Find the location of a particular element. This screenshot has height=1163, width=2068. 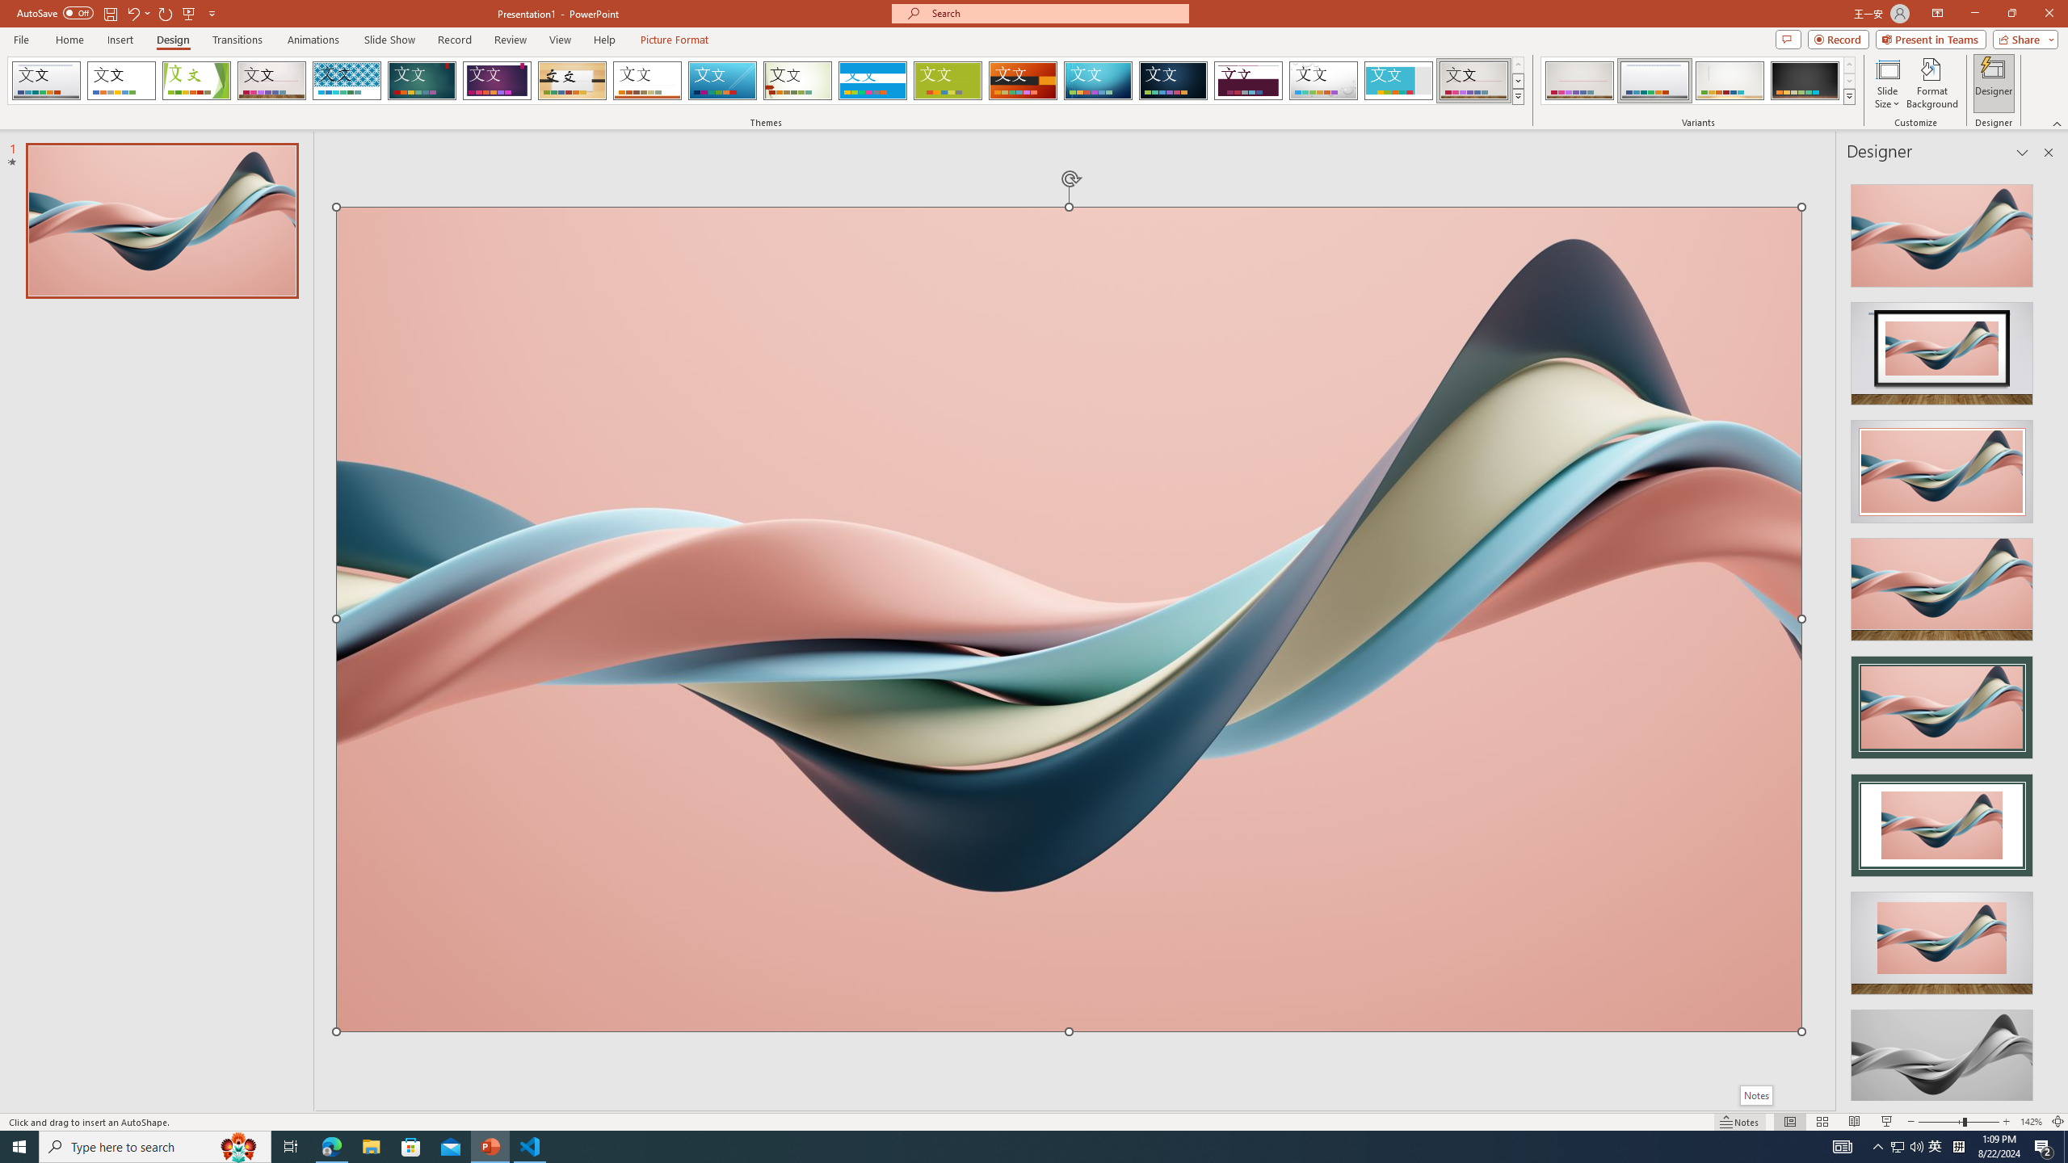

Office Theme is located at coordinates (121, 81).